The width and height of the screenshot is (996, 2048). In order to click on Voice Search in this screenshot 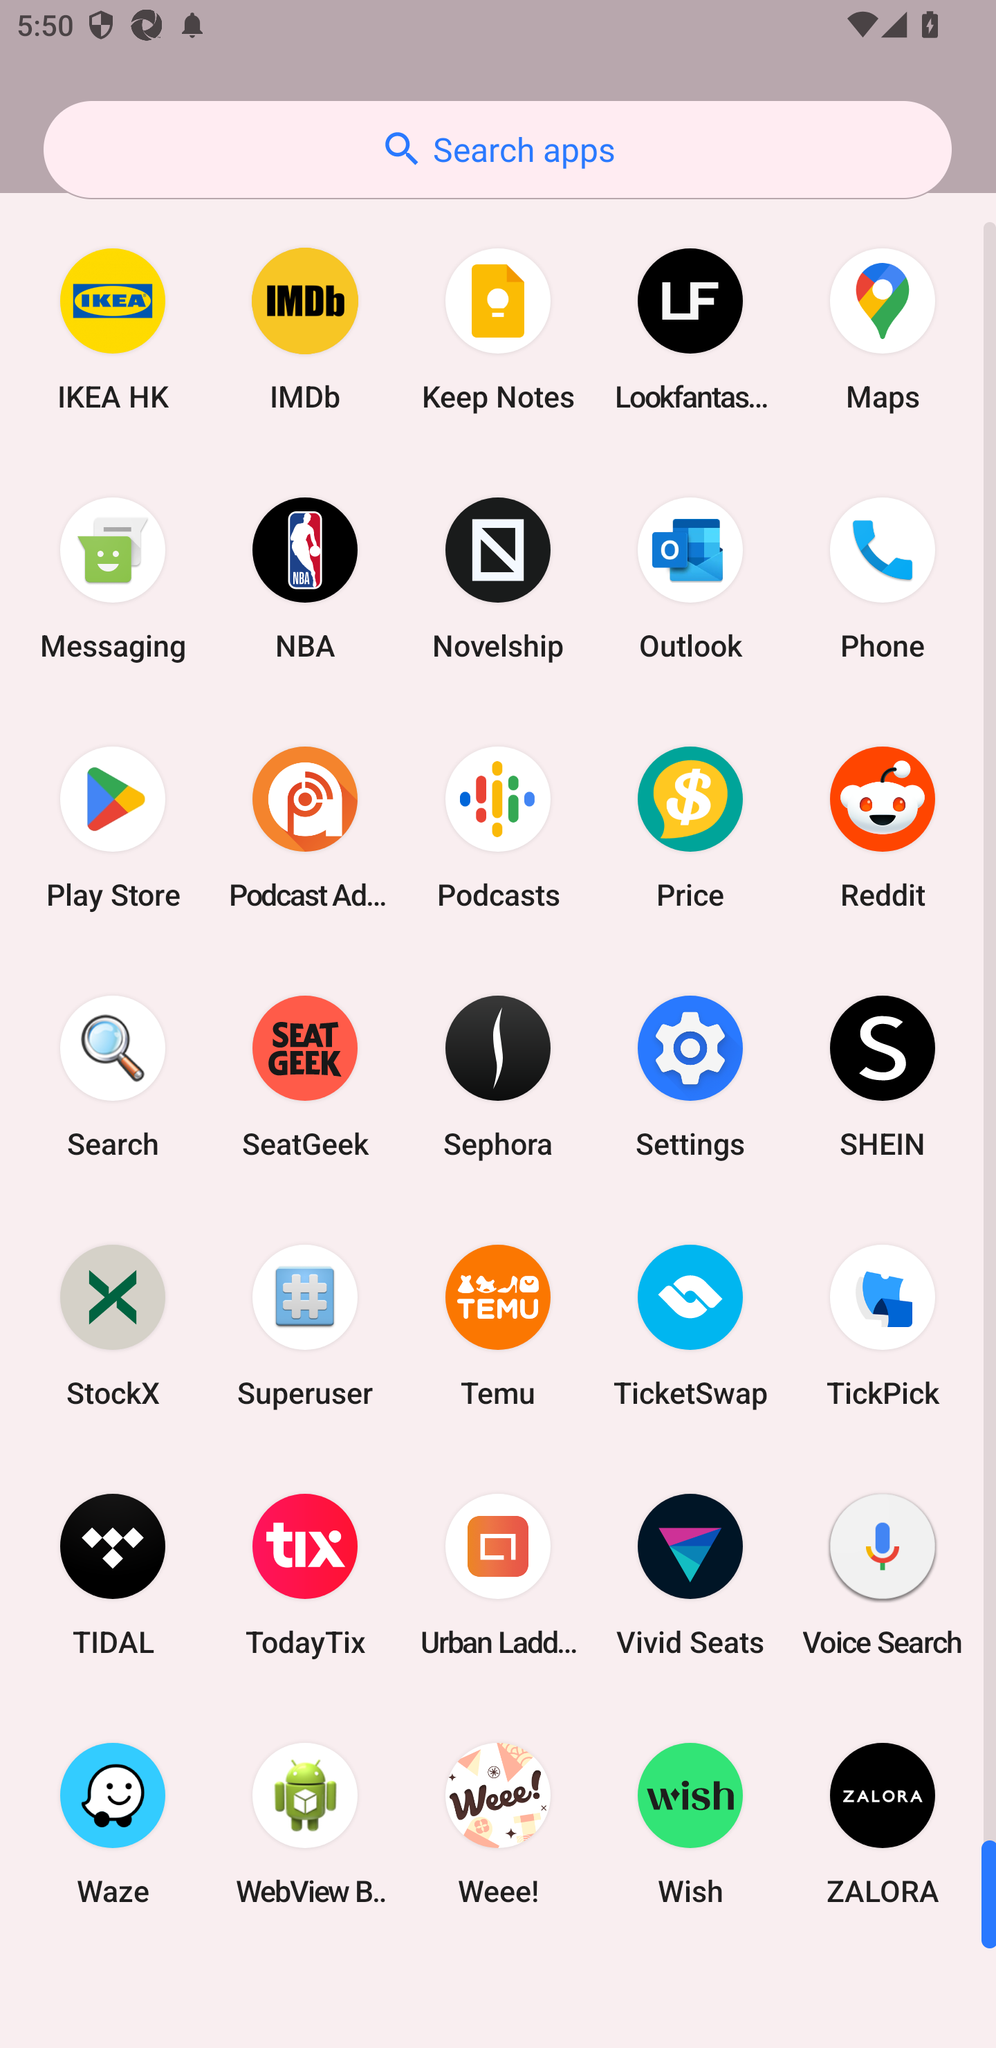, I will do `click(883, 1575)`.